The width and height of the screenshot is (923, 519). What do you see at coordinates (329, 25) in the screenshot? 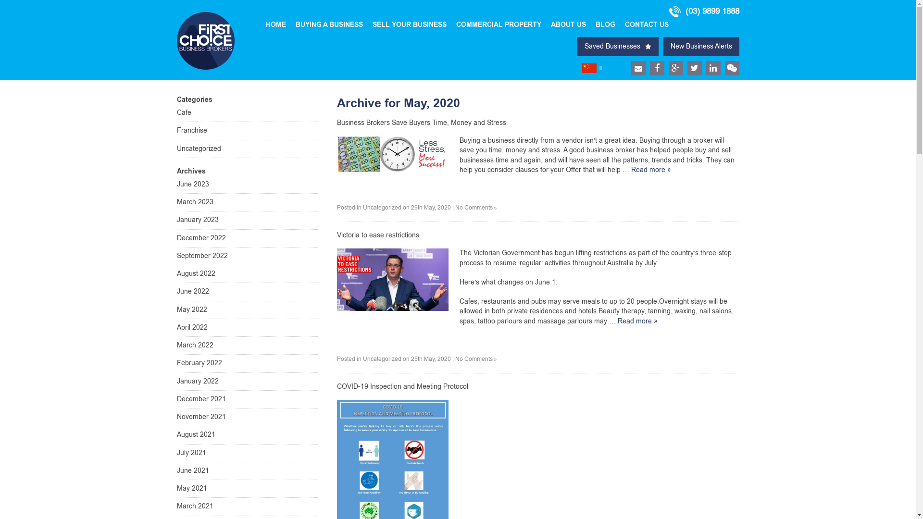
I see `BUYING A BUSINESS` at bounding box center [329, 25].